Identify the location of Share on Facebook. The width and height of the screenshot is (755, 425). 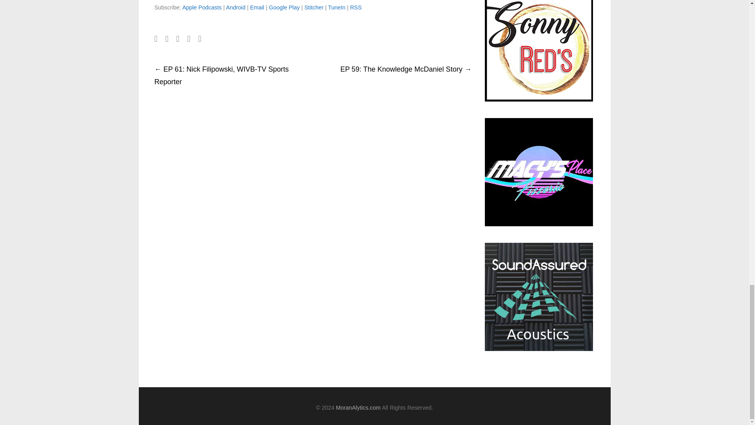
(155, 39).